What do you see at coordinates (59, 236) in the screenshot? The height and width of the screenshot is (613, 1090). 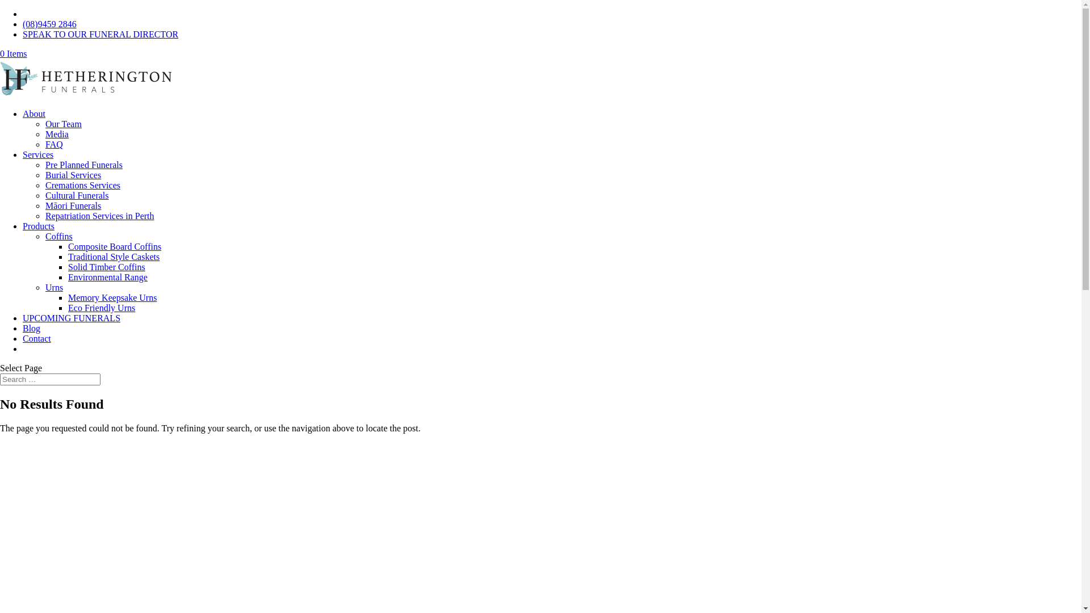 I see `Coffins` at bounding box center [59, 236].